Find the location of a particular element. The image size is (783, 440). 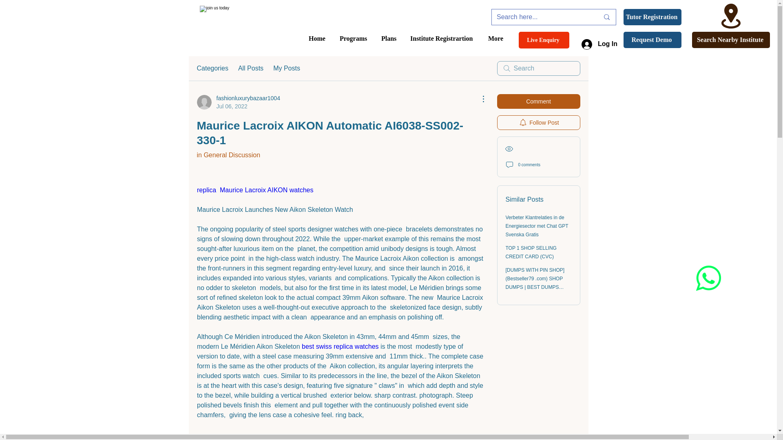

Categories is located at coordinates (212, 68).